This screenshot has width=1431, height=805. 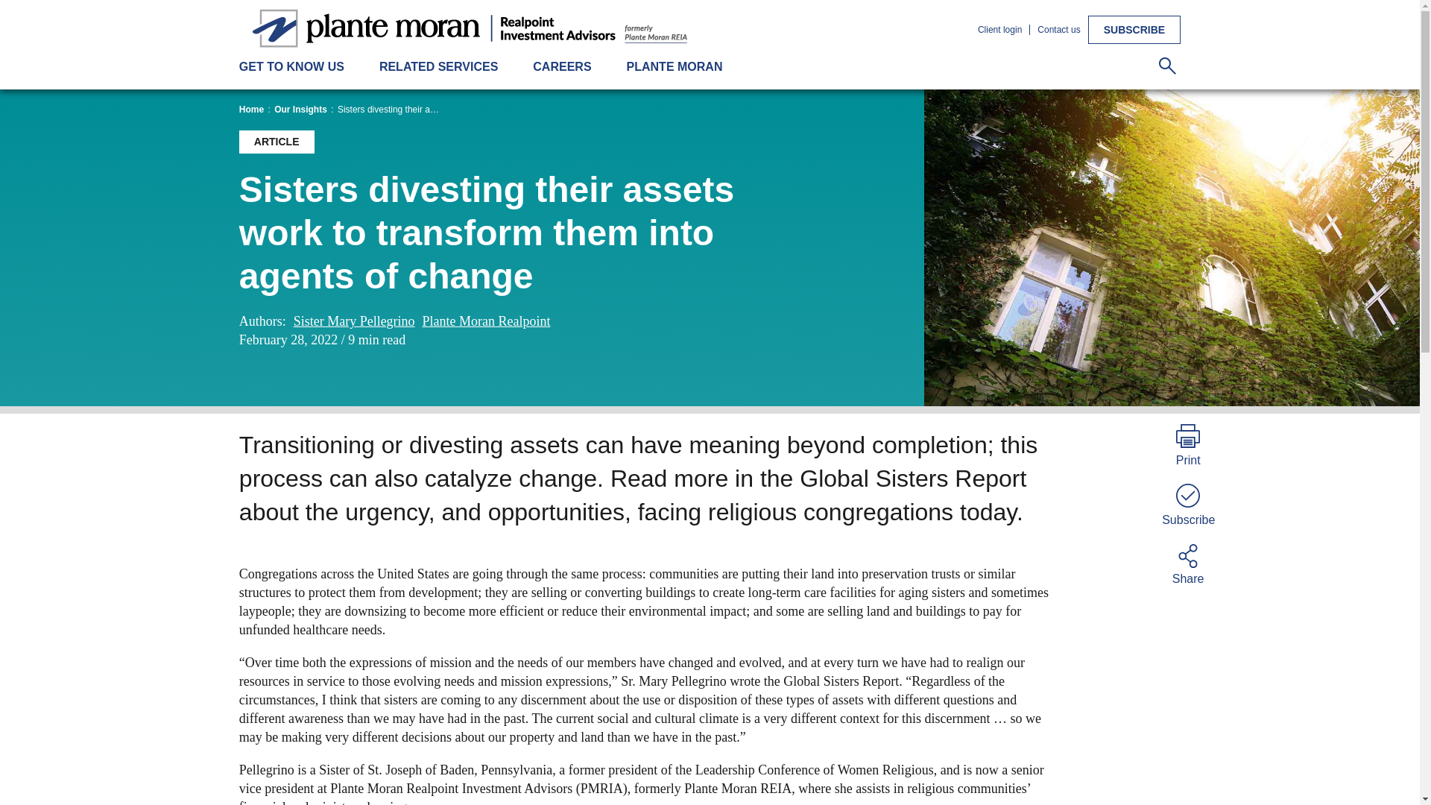 What do you see at coordinates (1058, 30) in the screenshot?
I see `Contact us` at bounding box center [1058, 30].